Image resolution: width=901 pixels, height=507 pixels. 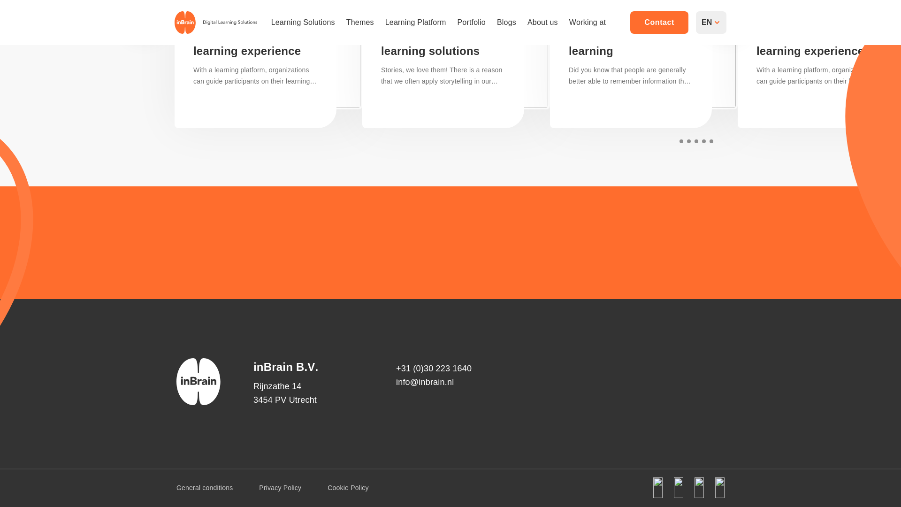 I want to click on Cookie Policy, so click(x=348, y=487).